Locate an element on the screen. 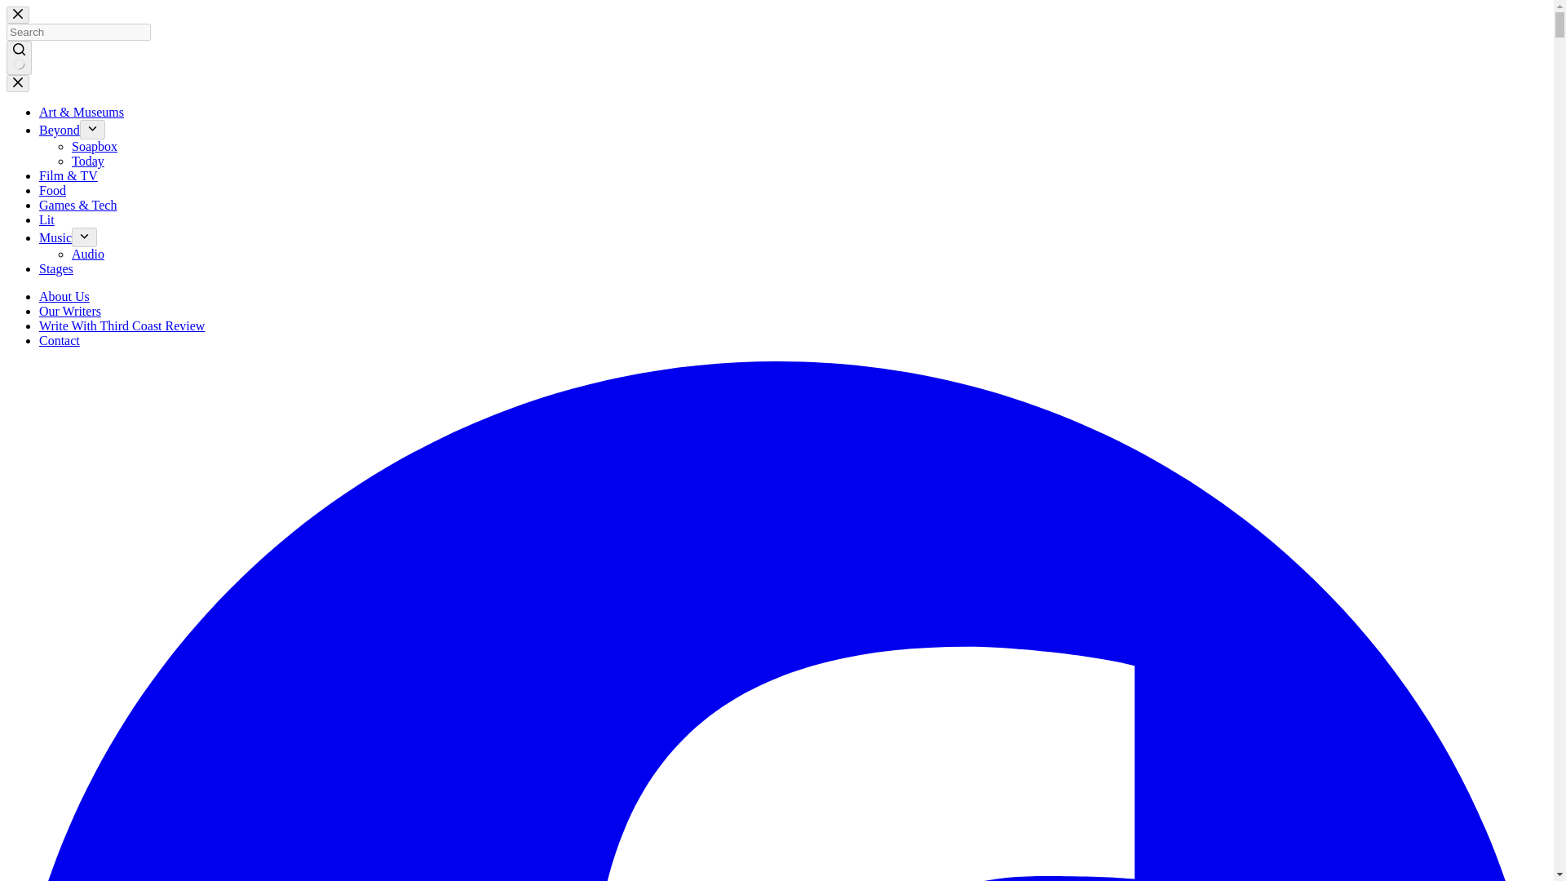  Soapbox is located at coordinates (95, 145).